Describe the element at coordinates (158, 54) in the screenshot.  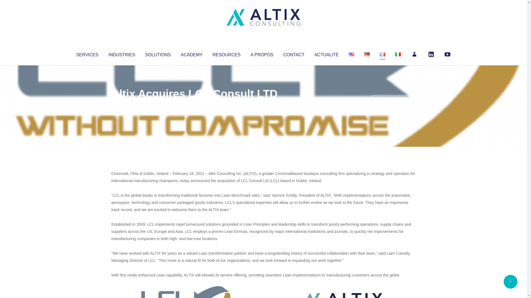
I see `SOLUTIONS` at that location.